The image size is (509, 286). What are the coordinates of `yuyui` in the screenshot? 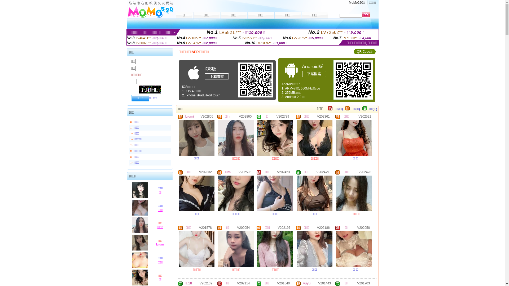 It's located at (307, 283).